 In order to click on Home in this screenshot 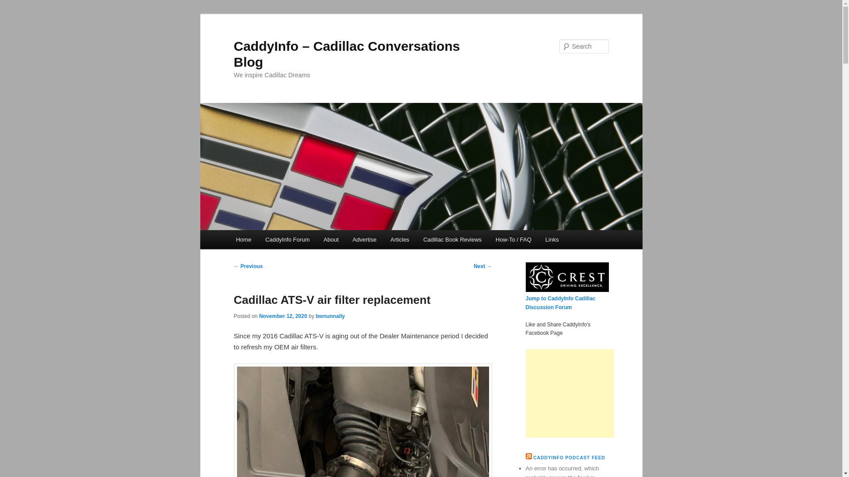, I will do `click(243, 239)`.